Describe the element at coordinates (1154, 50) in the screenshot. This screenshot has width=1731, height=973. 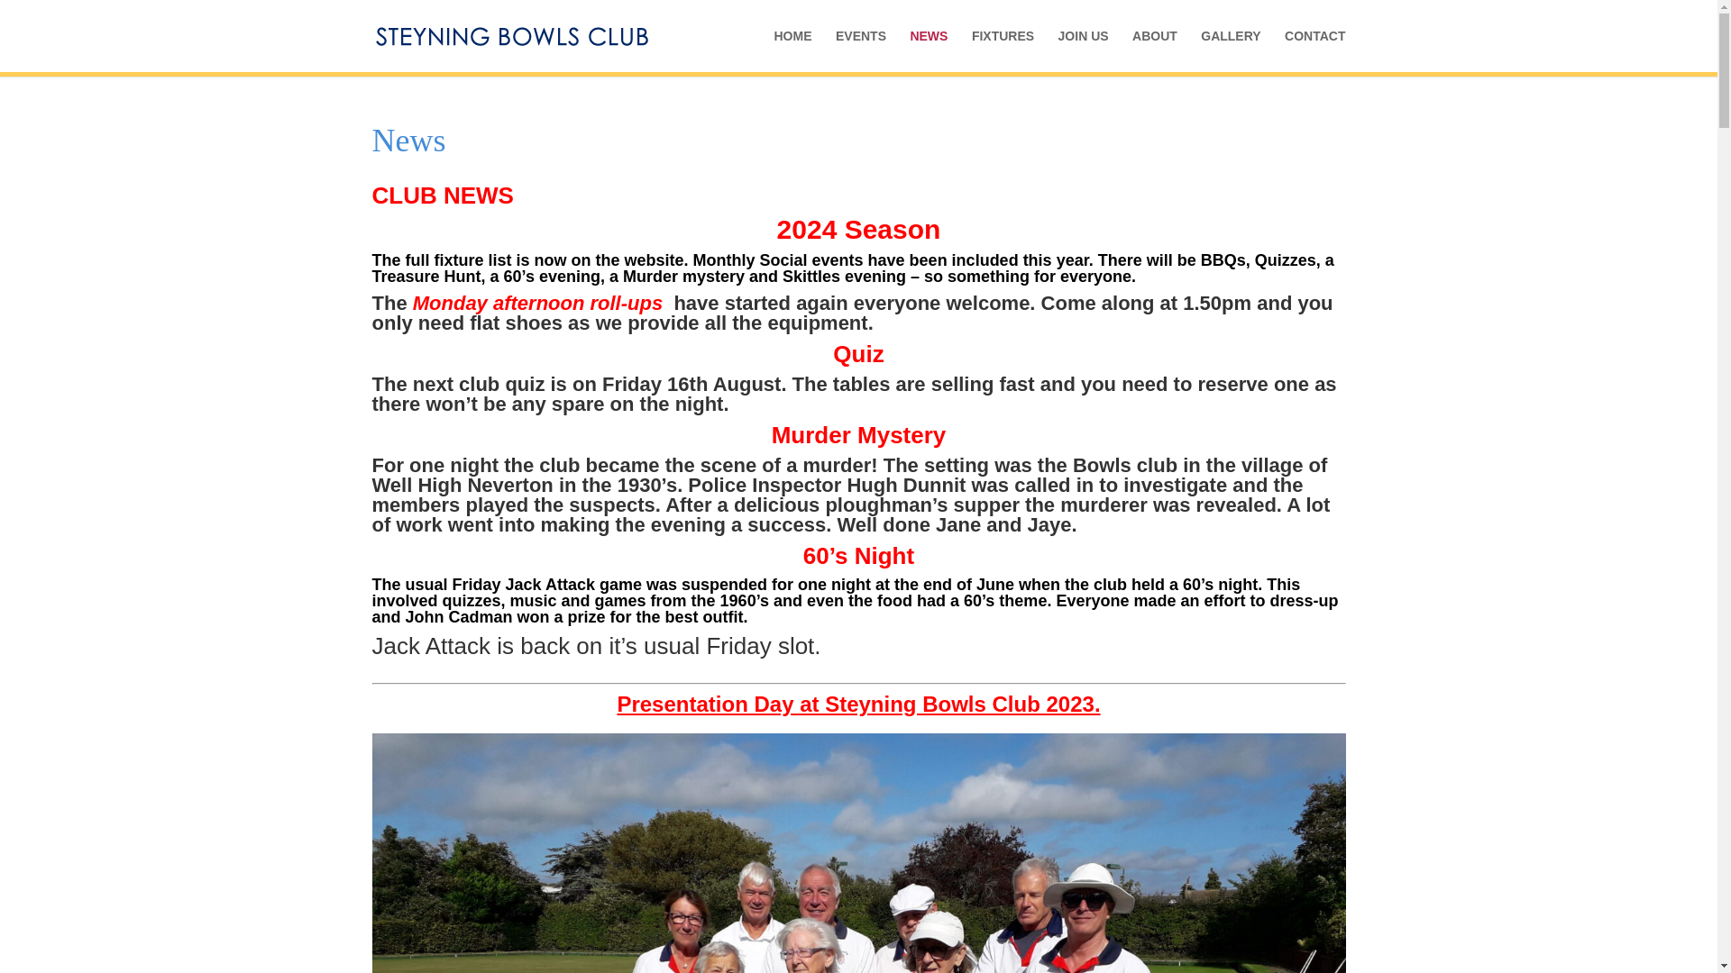
I see `ABOUT` at that location.